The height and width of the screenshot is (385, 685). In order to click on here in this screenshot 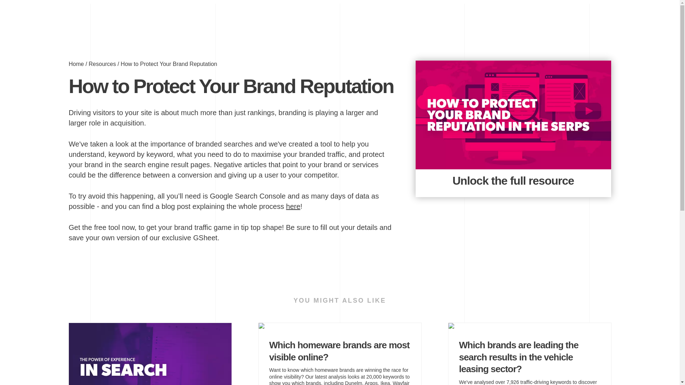, I will do `click(293, 206)`.